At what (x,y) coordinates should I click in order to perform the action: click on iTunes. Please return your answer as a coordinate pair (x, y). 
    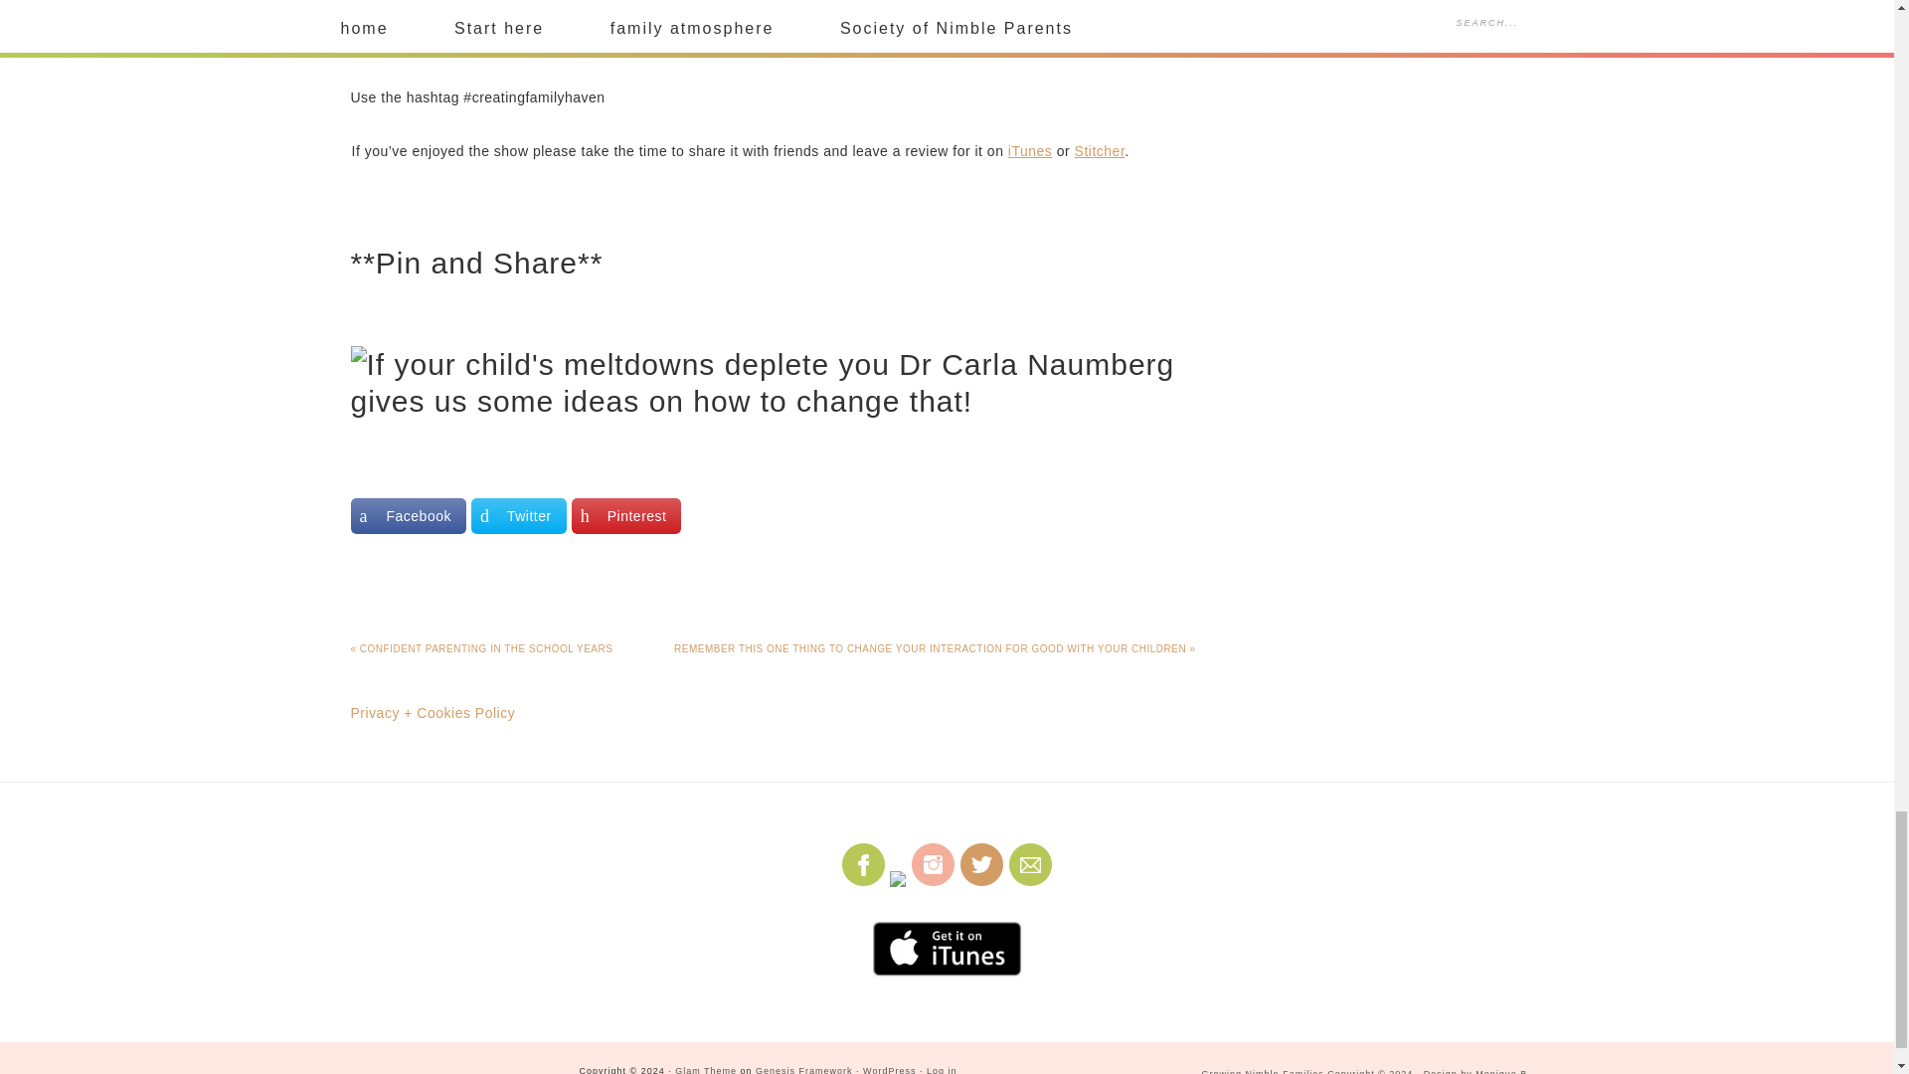
    Looking at the image, I should click on (1030, 150).